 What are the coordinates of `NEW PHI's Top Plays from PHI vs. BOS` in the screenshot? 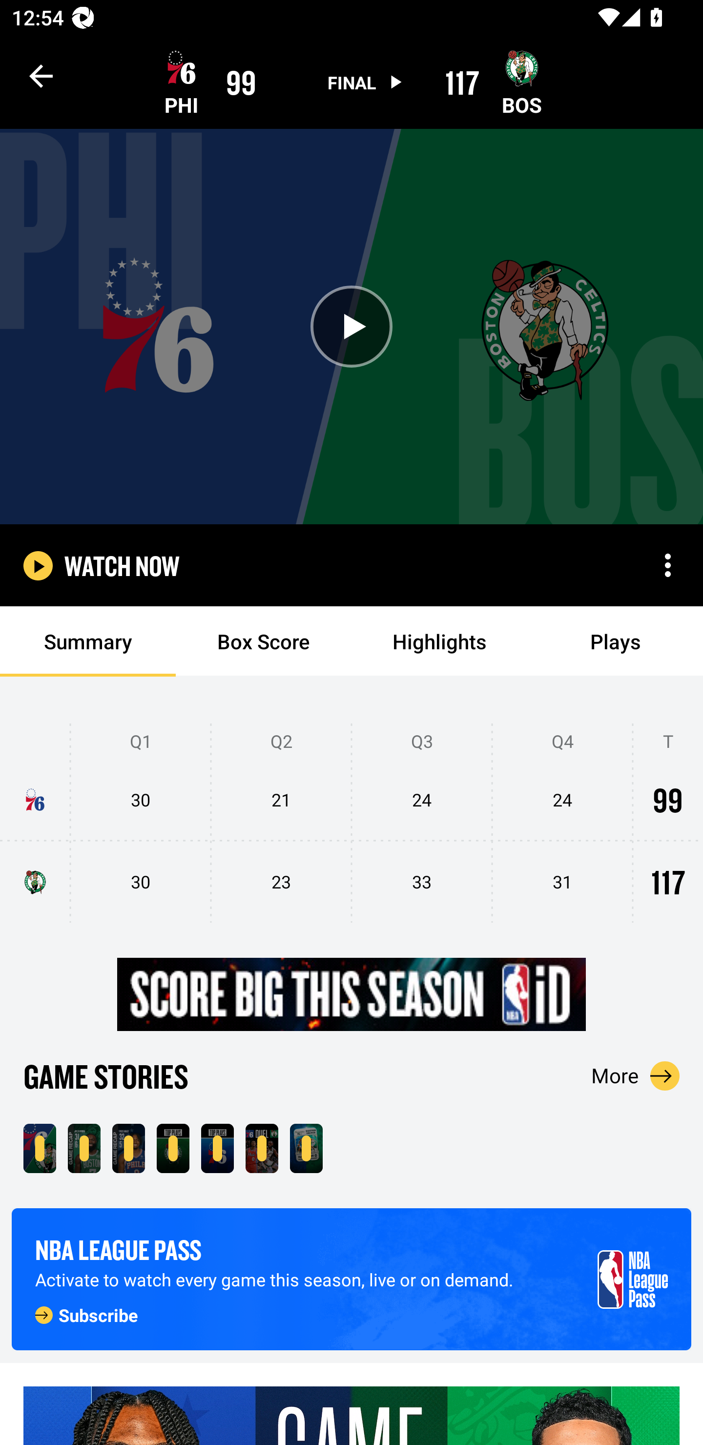 It's located at (217, 1148).